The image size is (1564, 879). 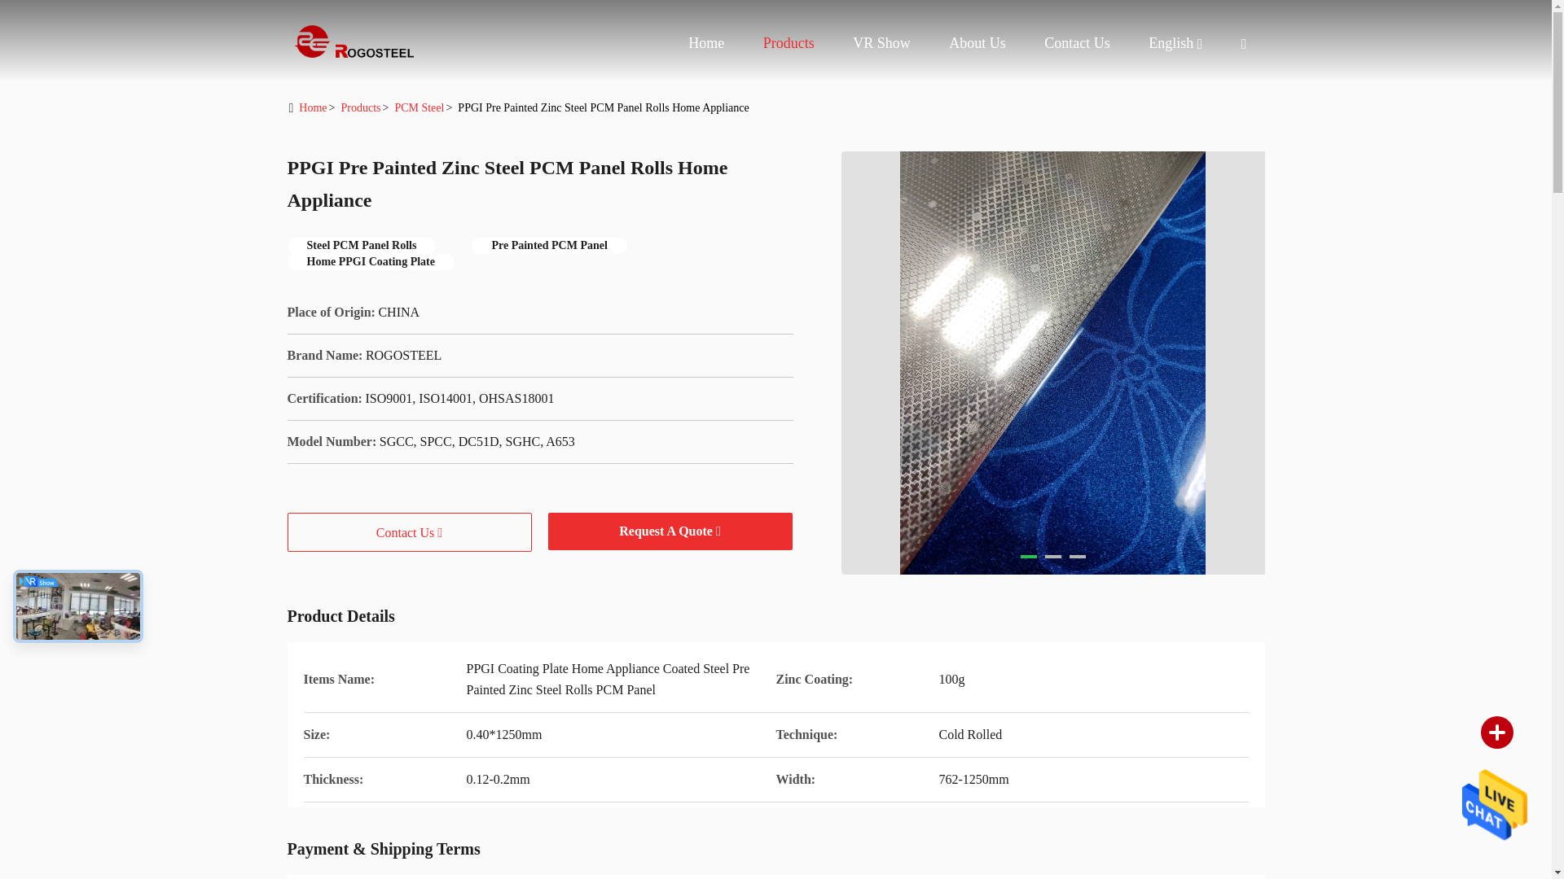 I want to click on VR Show, so click(x=881, y=42).